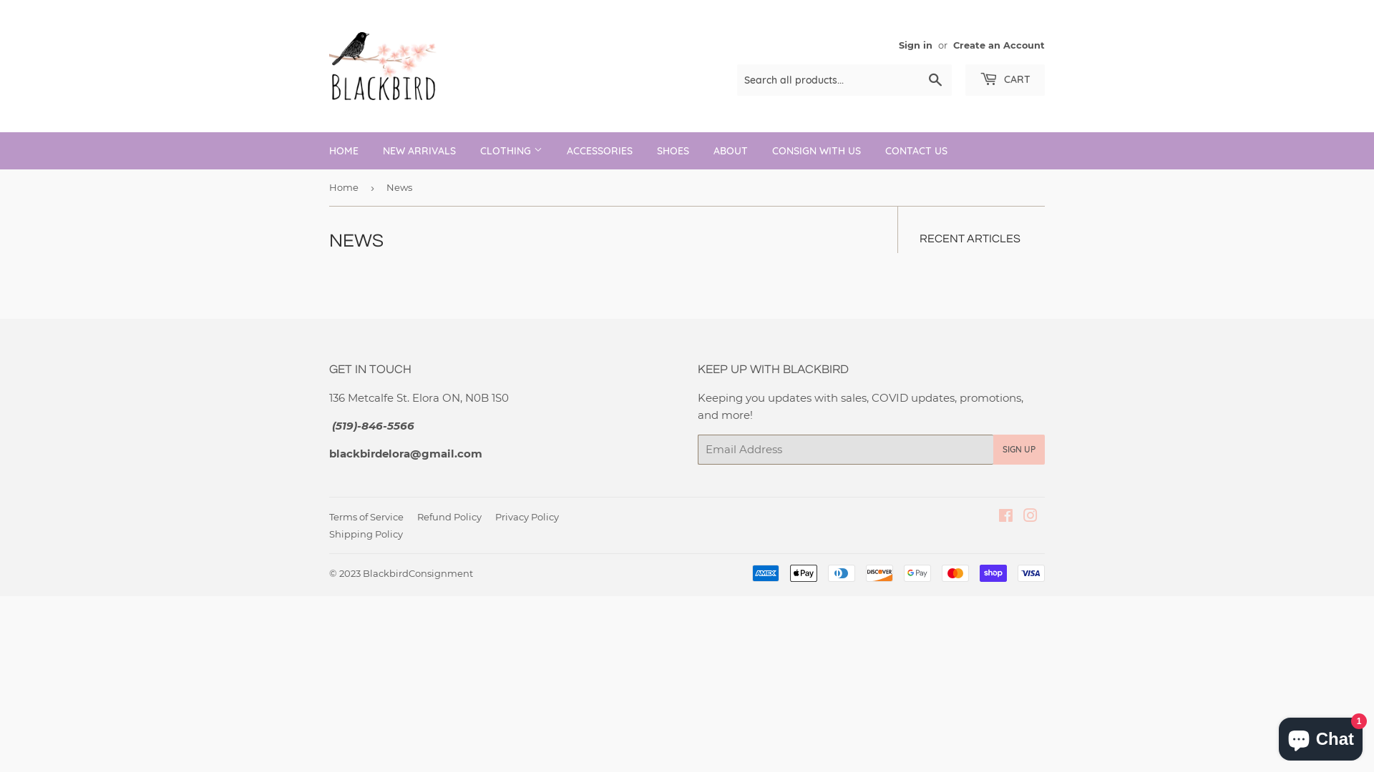 The height and width of the screenshot is (772, 1374). What do you see at coordinates (1019, 450) in the screenshot?
I see `SIGN UP` at bounding box center [1019, 450].